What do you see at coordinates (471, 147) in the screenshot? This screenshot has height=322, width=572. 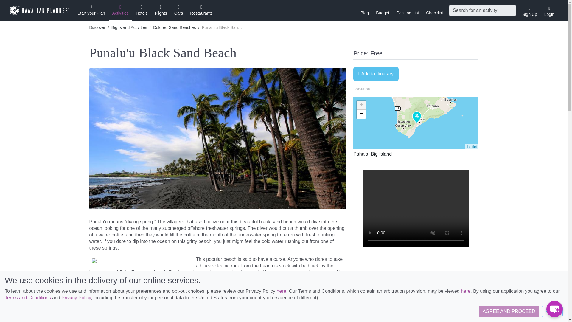 I see `A JS library for interactive maps` at bounding box center [471, 147].